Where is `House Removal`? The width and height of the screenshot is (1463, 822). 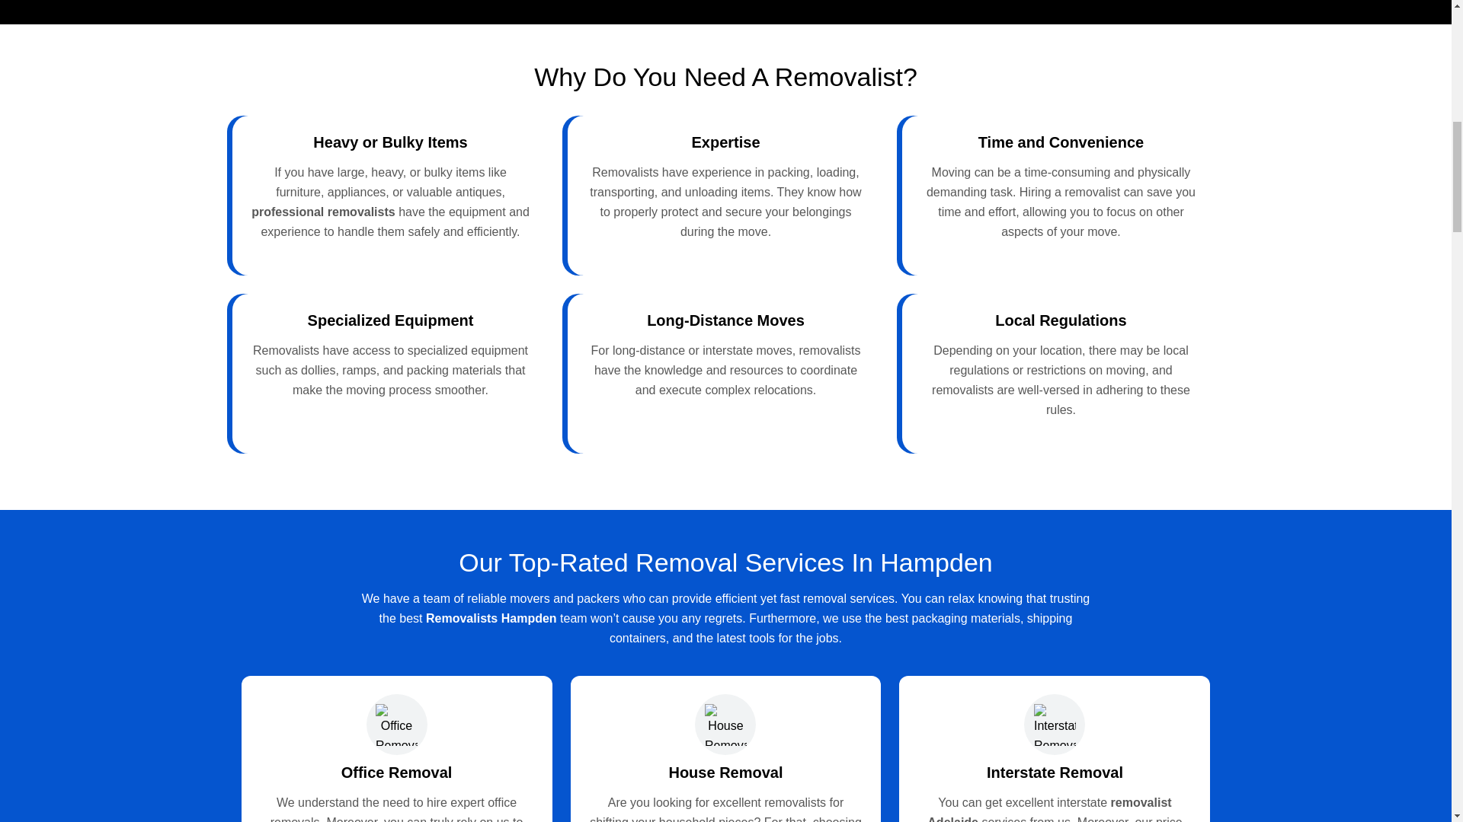 House Removal is located at coordinates (725, 773).